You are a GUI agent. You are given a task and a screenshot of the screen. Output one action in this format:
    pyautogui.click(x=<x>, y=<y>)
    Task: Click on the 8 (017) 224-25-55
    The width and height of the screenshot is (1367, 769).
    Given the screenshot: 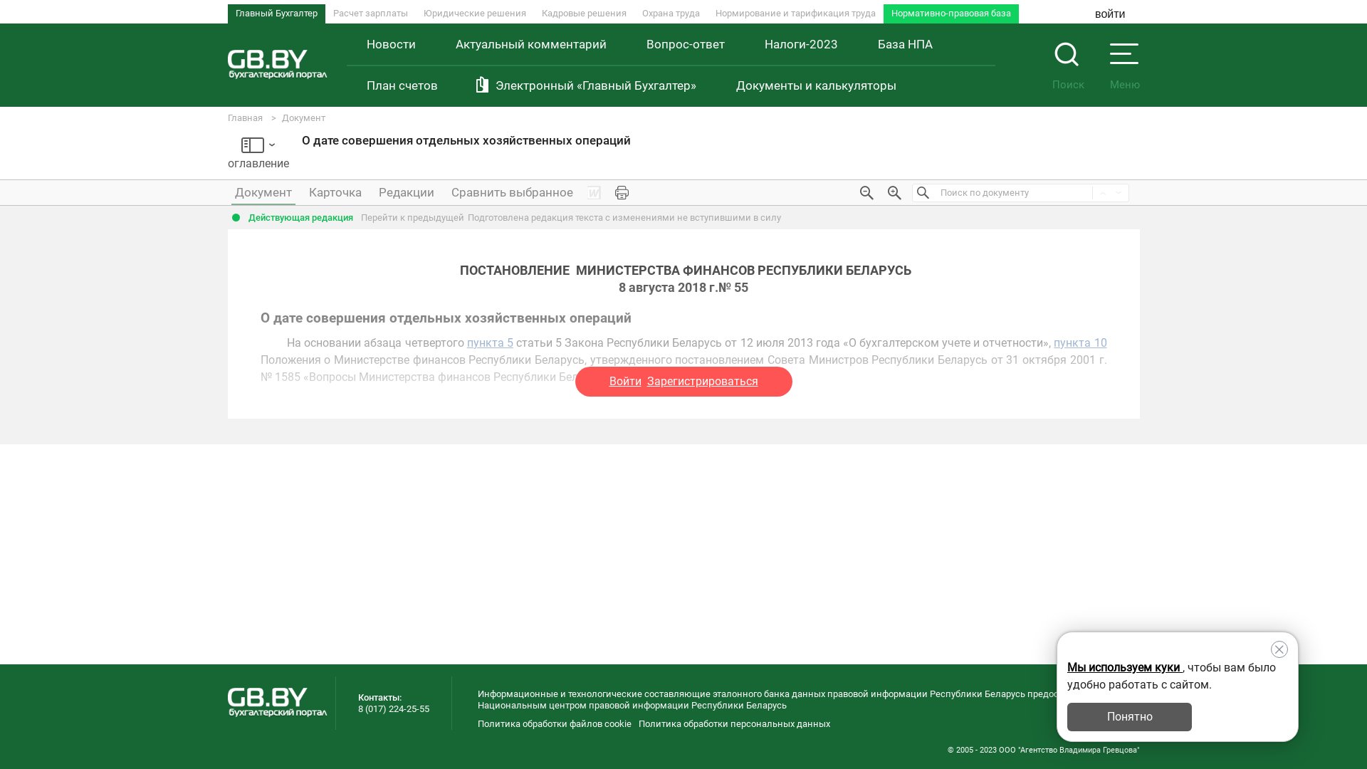 What is the action you would take?
    pyautogui.click(x=393, y=709)
    